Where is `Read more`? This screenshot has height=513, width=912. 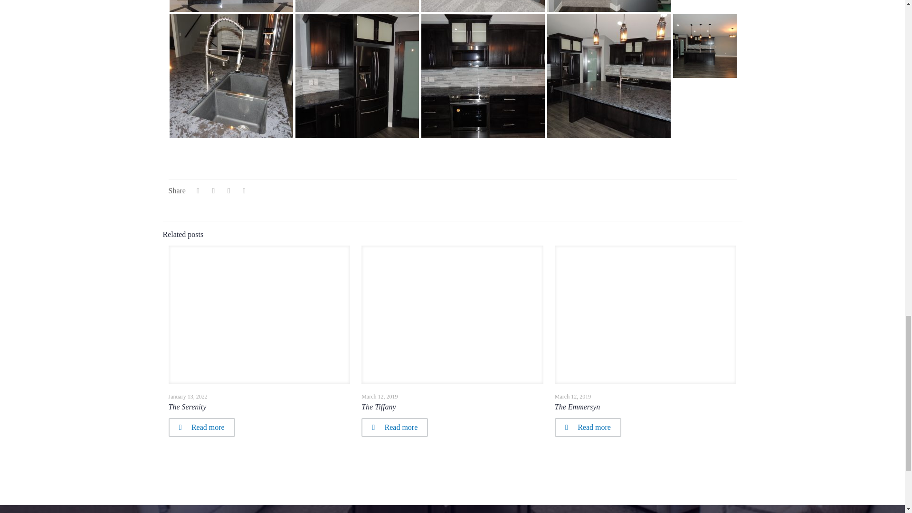 Read more is located at coordinates (201, 427).